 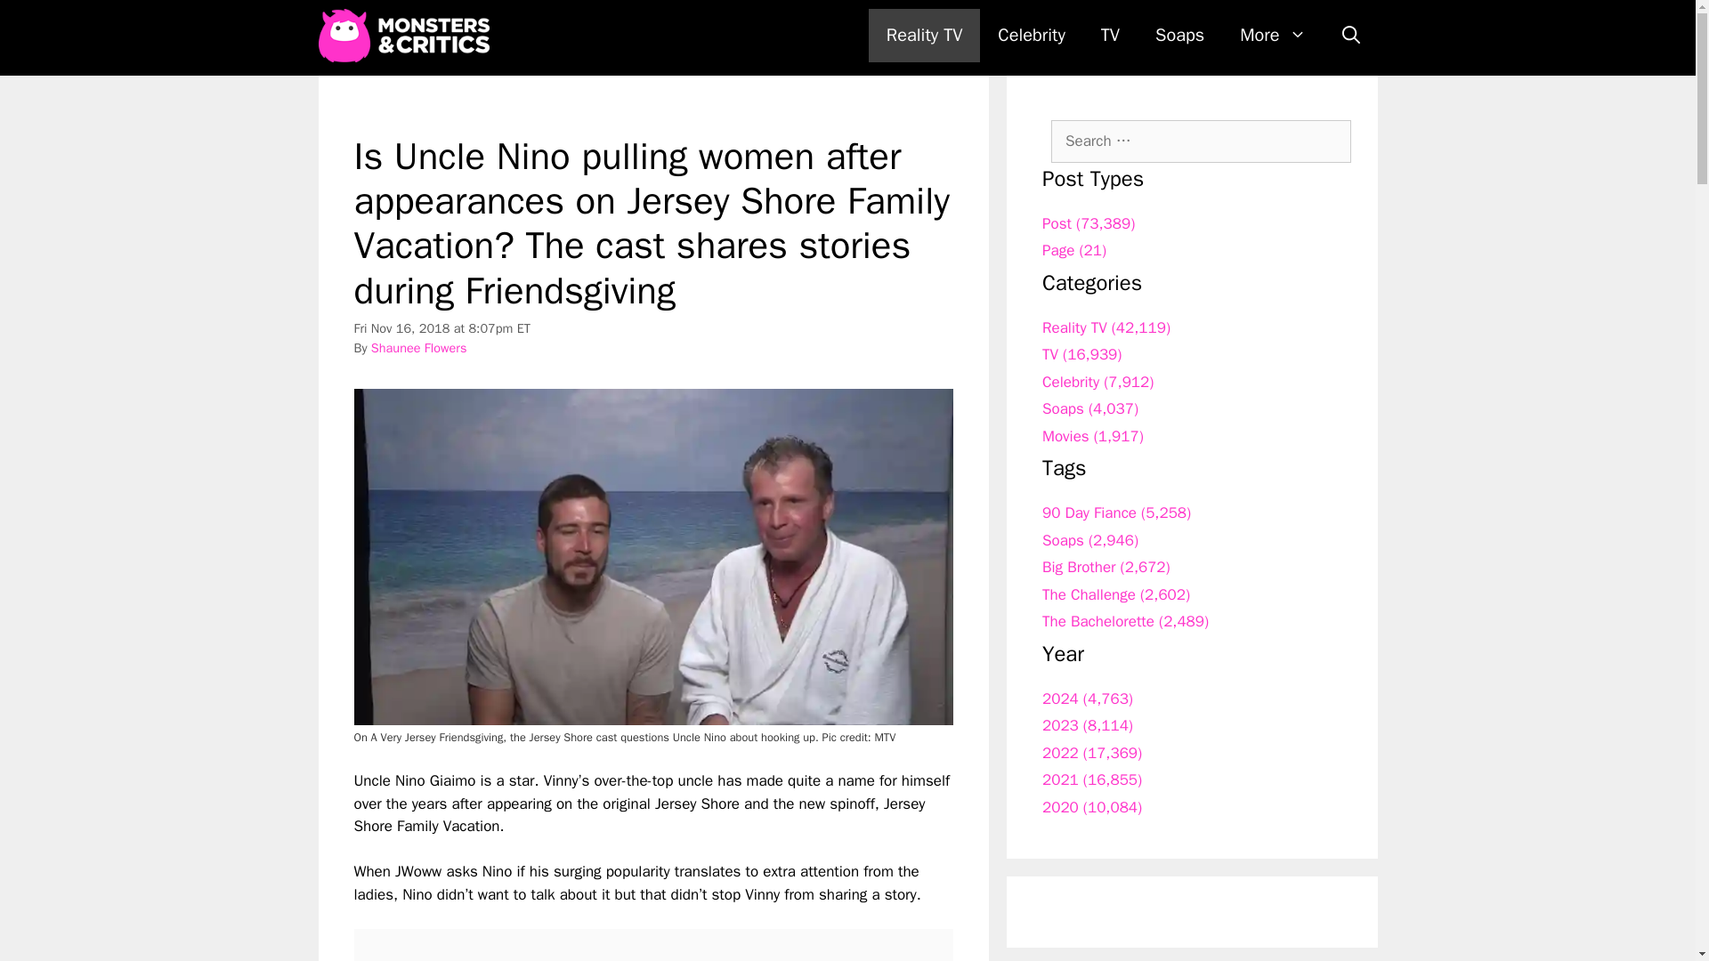 What do you see at coordinates (1111, 36) in the screenshot?
I see `TV` at bounding box center [1111, 36].